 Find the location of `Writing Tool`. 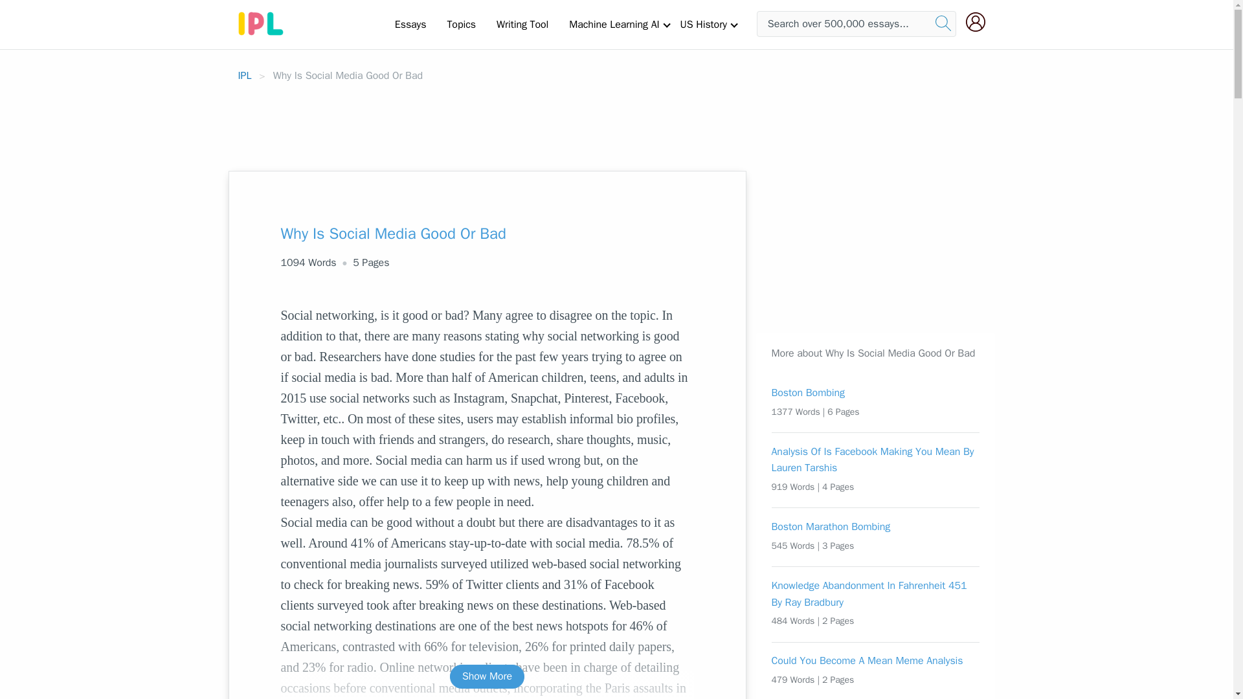

Writing Tool is located at coordinates (522, 24).